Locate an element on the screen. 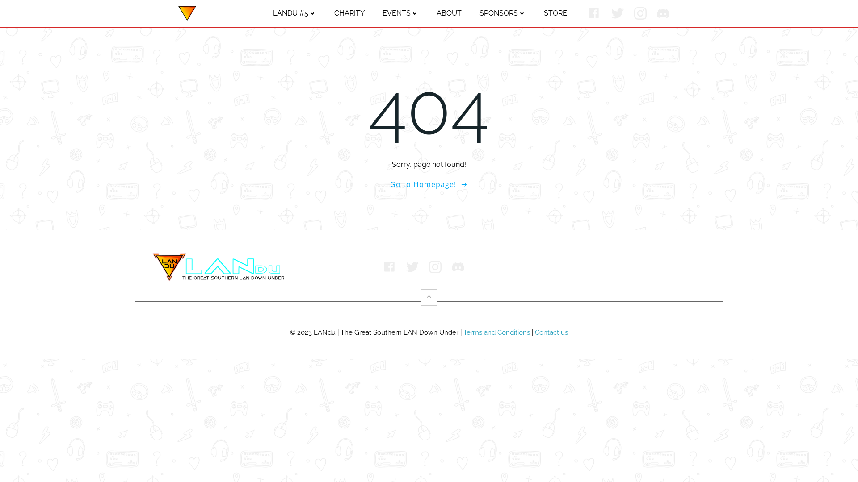  STORE is located at coordinates (555, 13).